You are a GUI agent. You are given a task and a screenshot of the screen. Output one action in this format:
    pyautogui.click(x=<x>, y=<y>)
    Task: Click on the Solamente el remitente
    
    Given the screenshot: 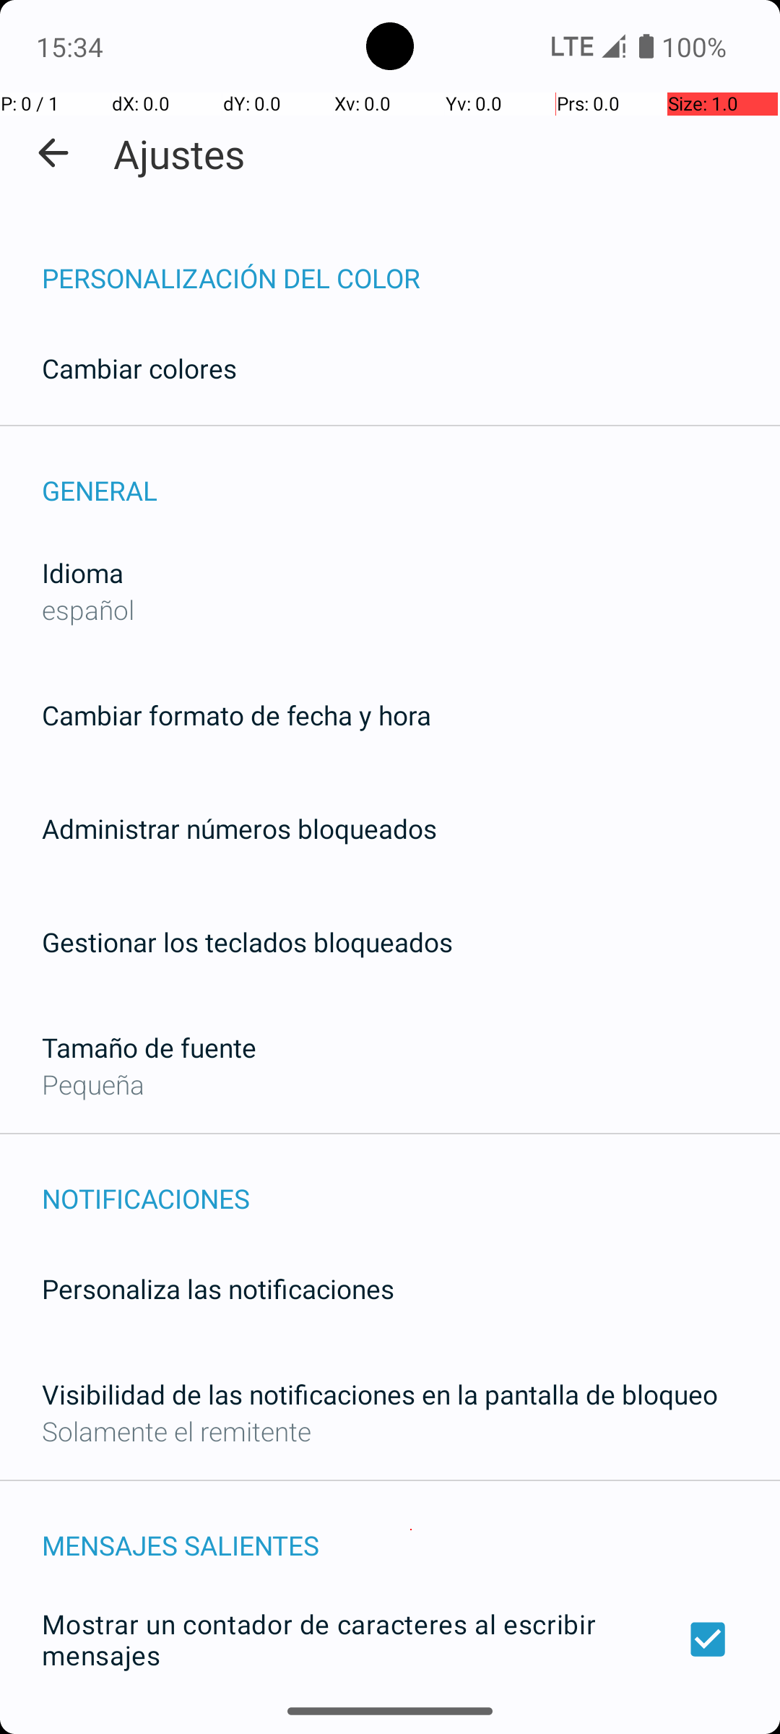 What is the action you would take?
    pyautogui.click(x=176, y=1431)
    